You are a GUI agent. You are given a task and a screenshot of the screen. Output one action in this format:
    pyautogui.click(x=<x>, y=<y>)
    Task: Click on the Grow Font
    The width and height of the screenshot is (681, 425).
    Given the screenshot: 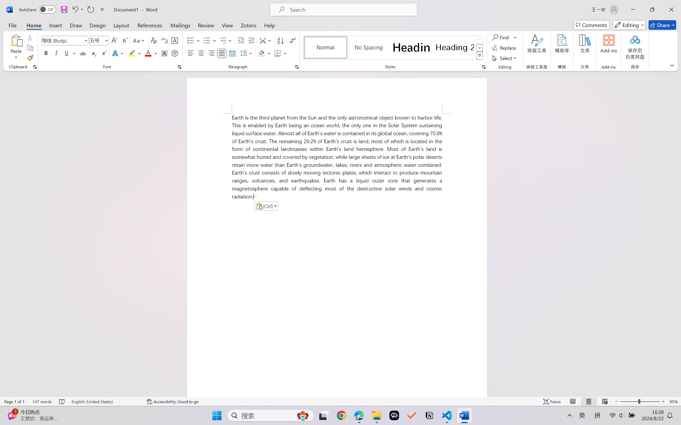 What is the action you would take?
    pyautogui.click(x=114, y=40)
    